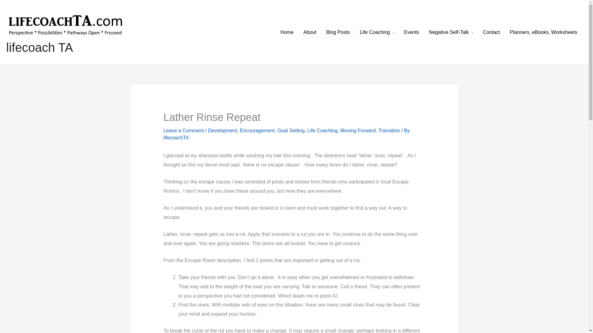  Describe the element at coordinates (377, 32) in the screenshot. I see `Life Coaching` at that location.